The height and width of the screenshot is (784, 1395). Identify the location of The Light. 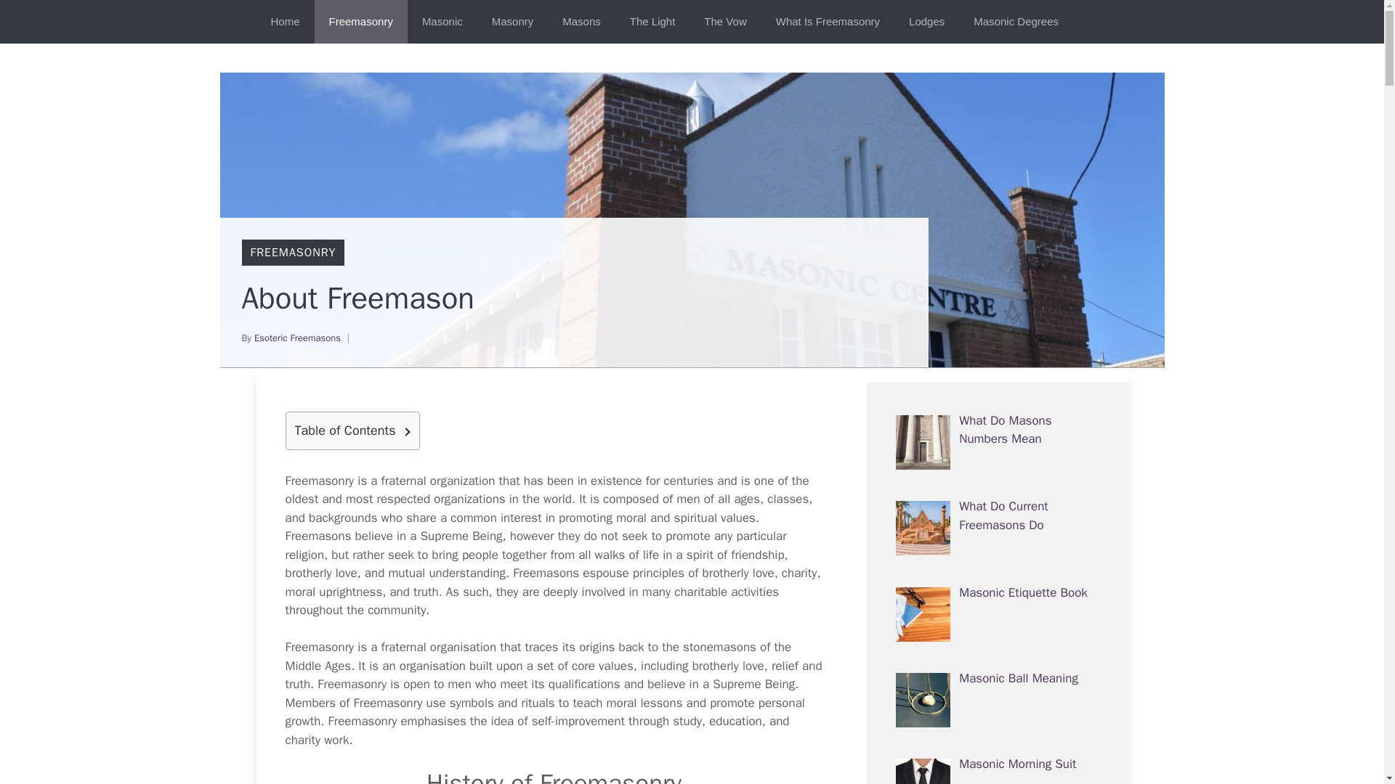
(652, 22).